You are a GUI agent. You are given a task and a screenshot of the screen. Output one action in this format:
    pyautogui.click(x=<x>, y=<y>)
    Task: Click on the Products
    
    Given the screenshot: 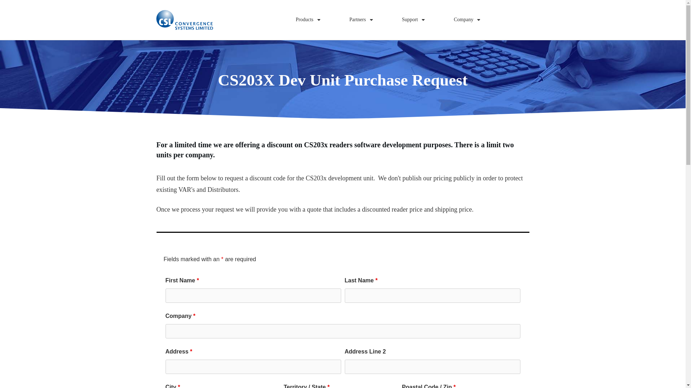 What is the action you would take?
    pyautogui.click(x=308, y=20)
    